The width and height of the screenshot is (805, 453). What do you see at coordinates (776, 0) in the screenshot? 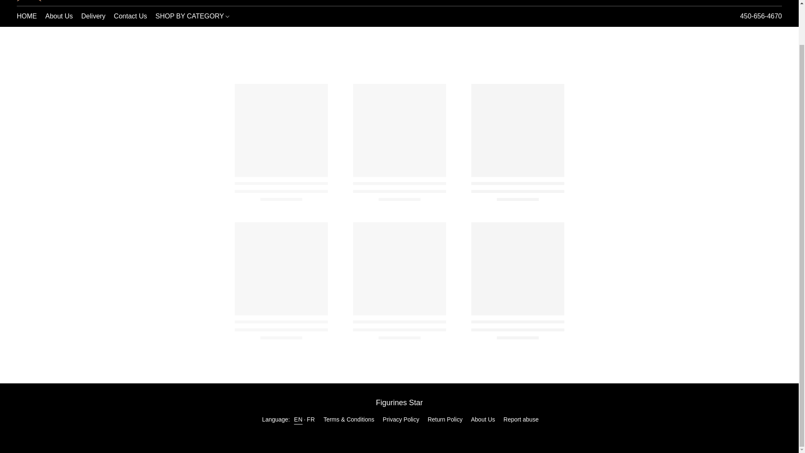
I see `450-656-4670` at bounding box center [776, 0].